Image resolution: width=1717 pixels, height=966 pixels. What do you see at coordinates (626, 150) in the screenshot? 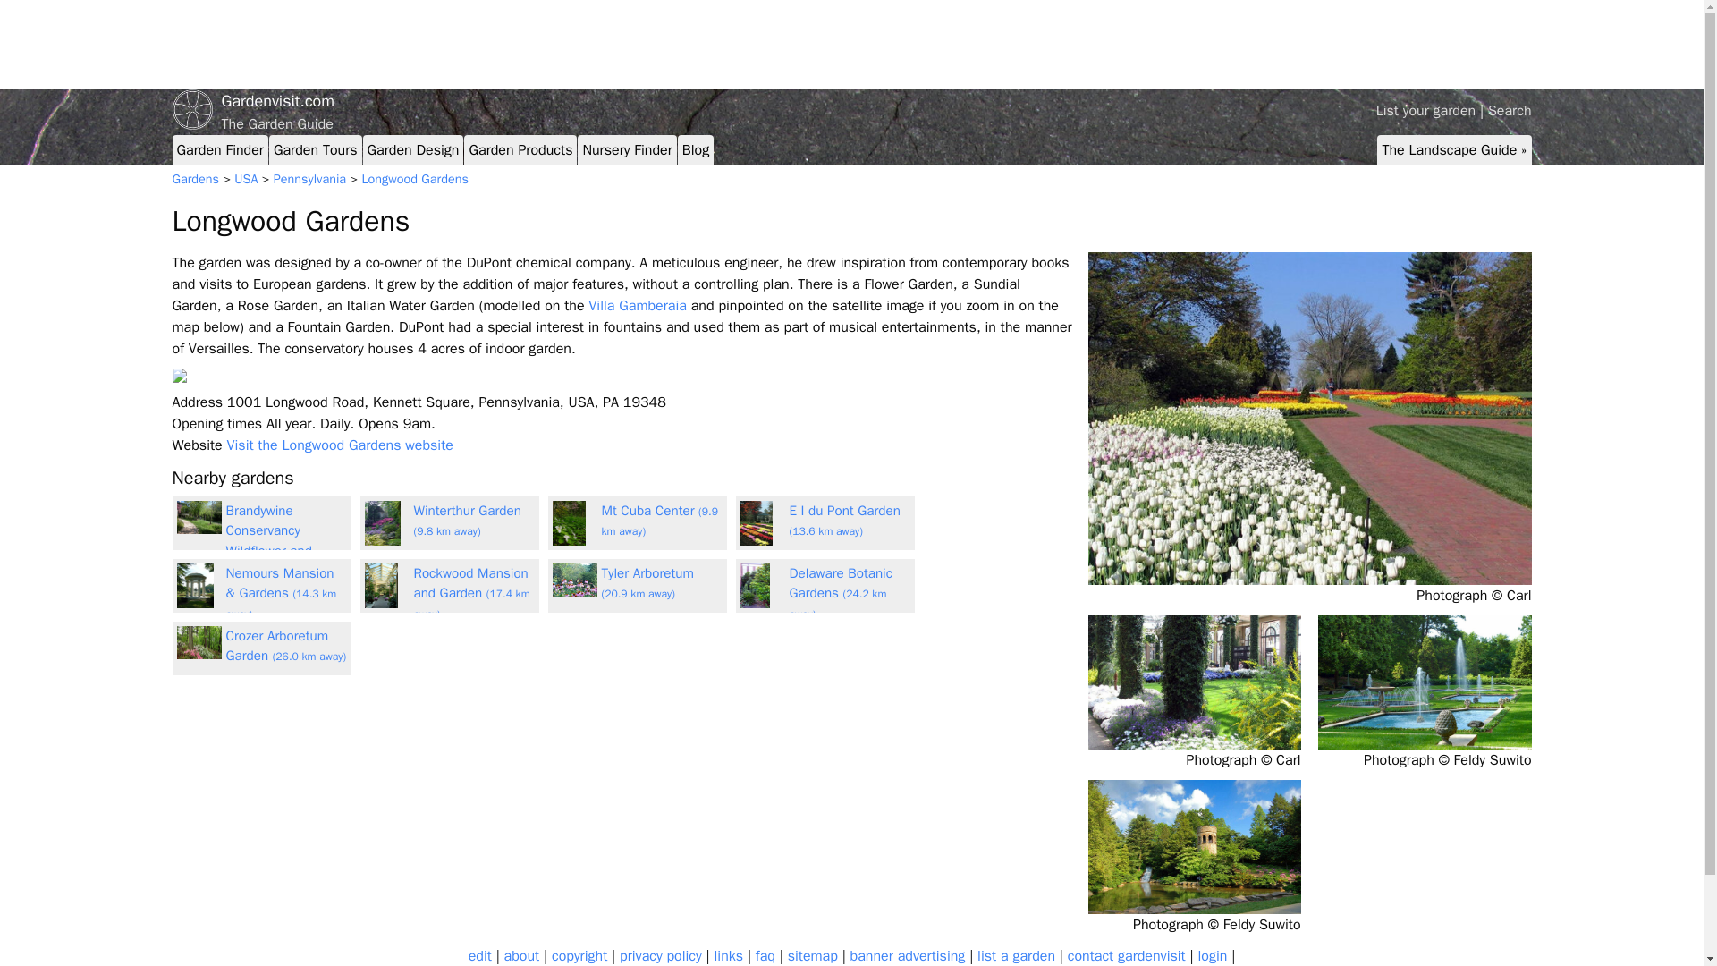
I see `Nursery Finder` at bounding box center [626, 150].